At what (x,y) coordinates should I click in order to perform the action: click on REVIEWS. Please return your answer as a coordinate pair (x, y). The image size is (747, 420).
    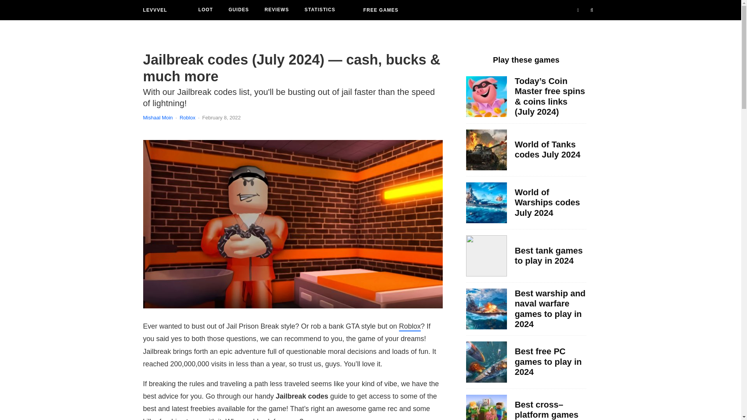
    Looking at the image, I should click on (277, 10).